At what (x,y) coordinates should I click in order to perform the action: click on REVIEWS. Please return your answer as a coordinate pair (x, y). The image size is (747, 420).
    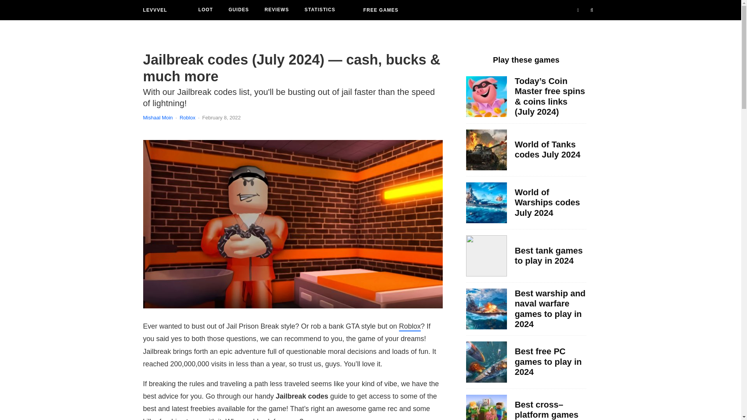
    Looking at the image, I should click on (277, 10).